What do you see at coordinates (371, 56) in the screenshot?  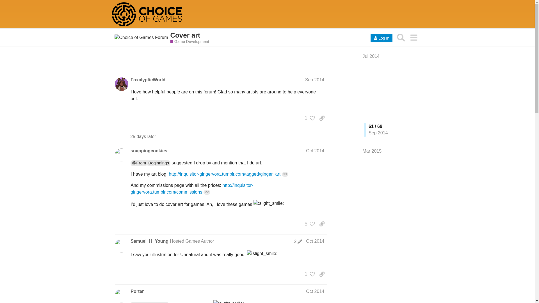 I see `Jump to the first post` at bounding box center [371, 56].